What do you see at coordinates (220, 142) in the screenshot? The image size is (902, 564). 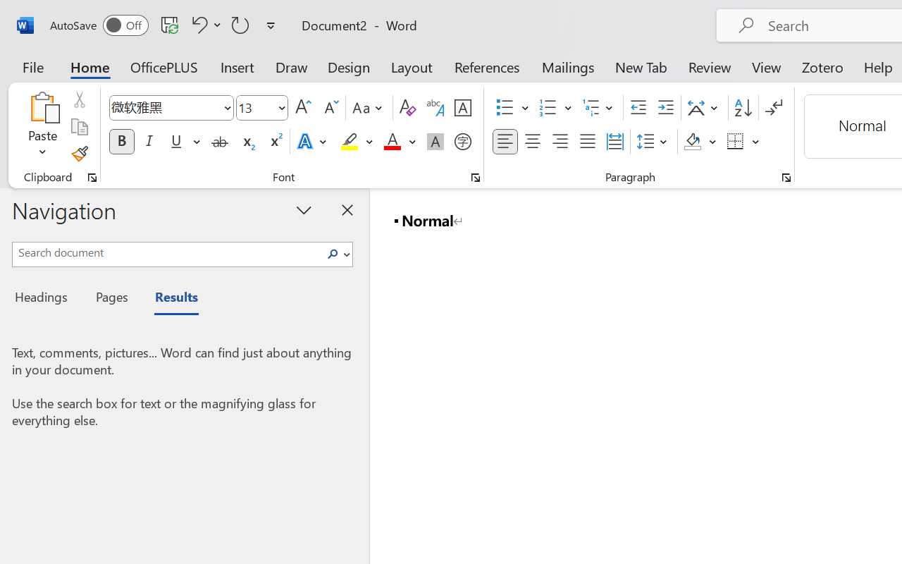 I see `Strikethrough` at bounding box center [220, 142].